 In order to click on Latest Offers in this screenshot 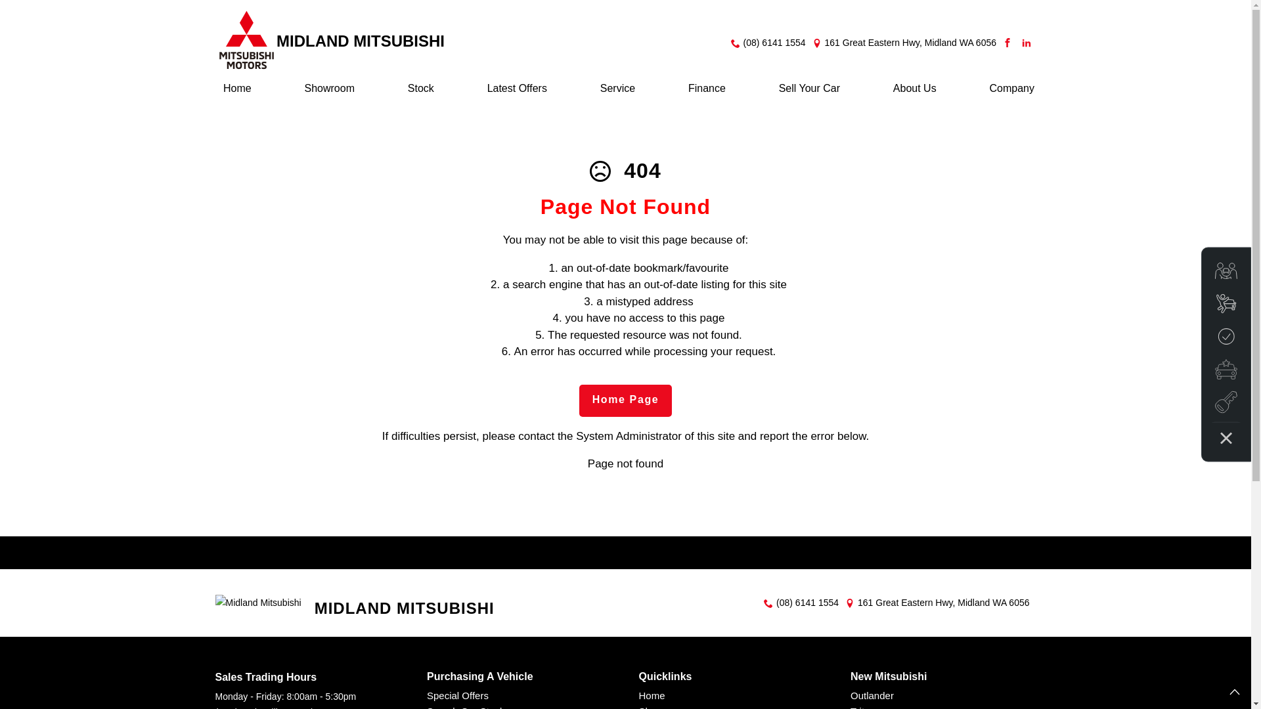, I will do `click(518, 93)`.